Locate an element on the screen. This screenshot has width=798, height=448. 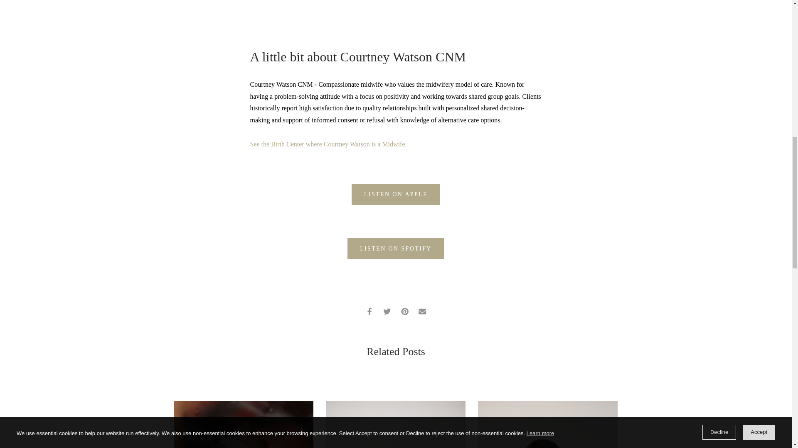
See the Birth Center where Courtney Watson is a Midwife.  is located at coordinates (329, 144).